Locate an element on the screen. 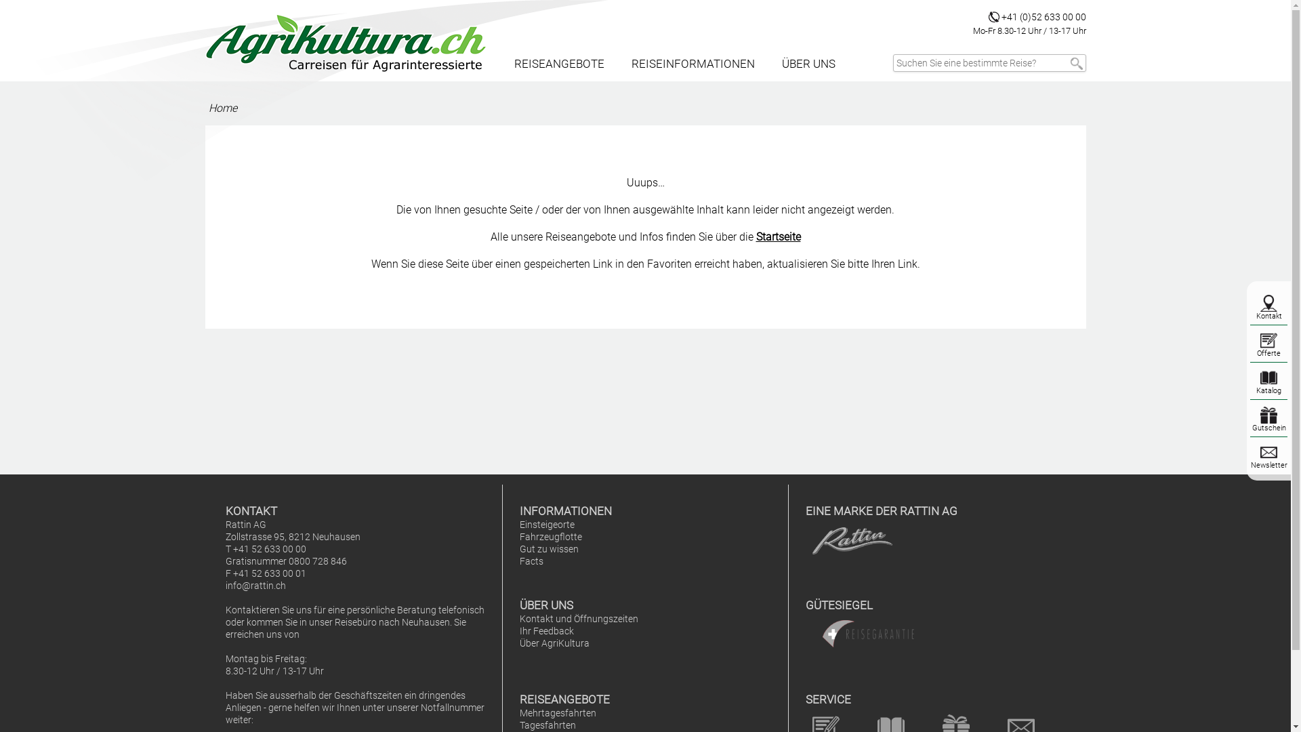 Image resolution: width=1301 pixels, height=732 pixels. Ihr Feedback is located at coordinates (547, 632).